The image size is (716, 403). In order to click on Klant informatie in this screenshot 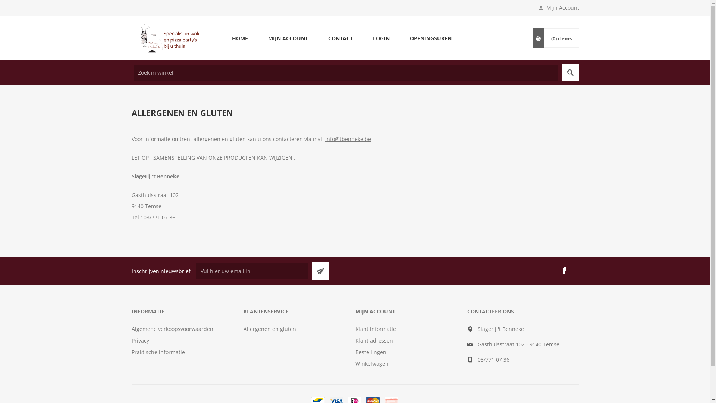, I will do `click(375, 329)`.